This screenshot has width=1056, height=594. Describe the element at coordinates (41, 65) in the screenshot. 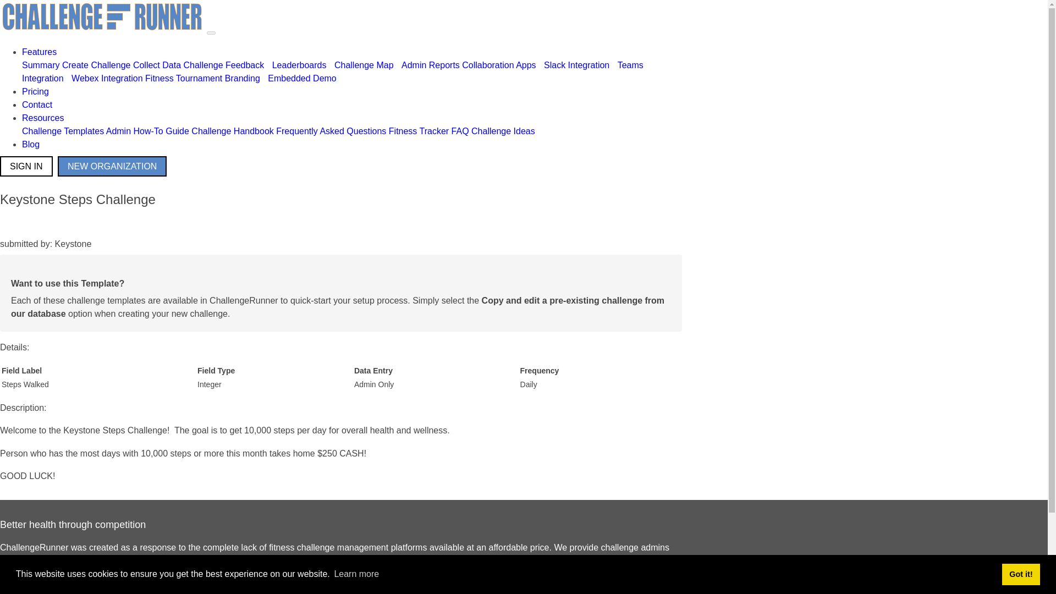

I see `Summary` at that location.